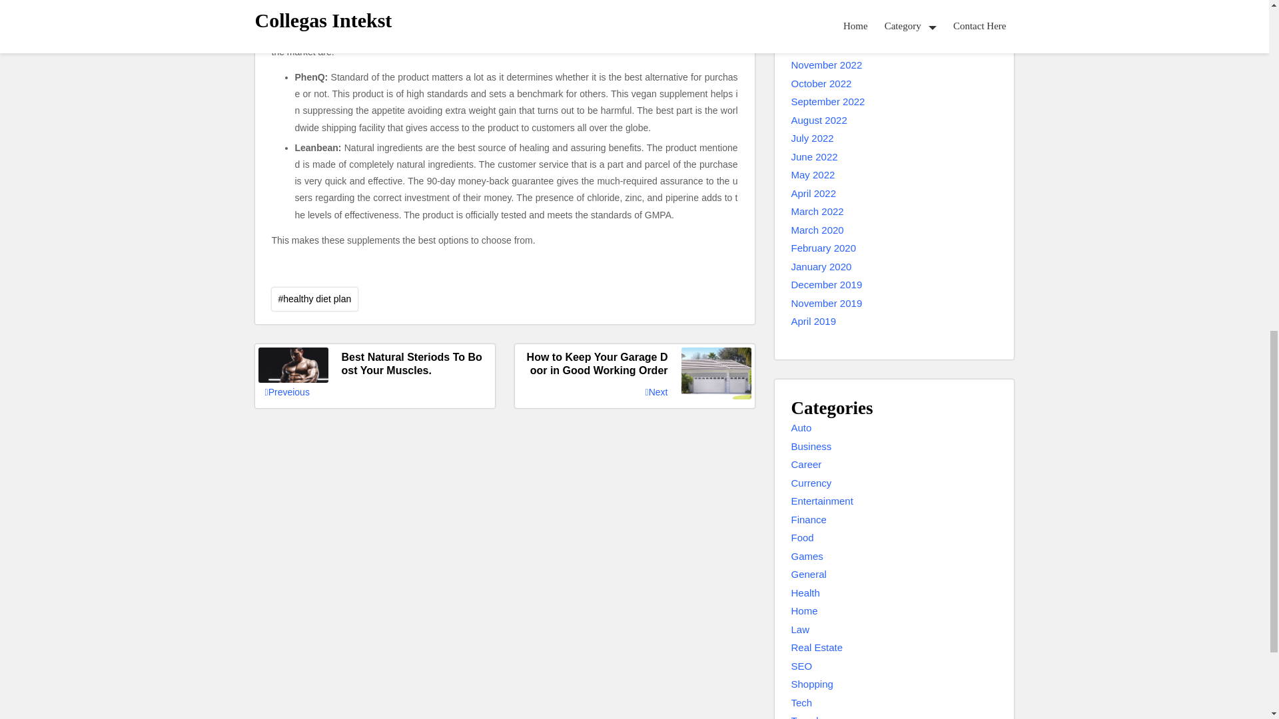 This screenshot has height=719, width=1279. What do you see at coordinates (821, 266) in the screenshot?
I see `January 2020` at bounding box center [821, 266].